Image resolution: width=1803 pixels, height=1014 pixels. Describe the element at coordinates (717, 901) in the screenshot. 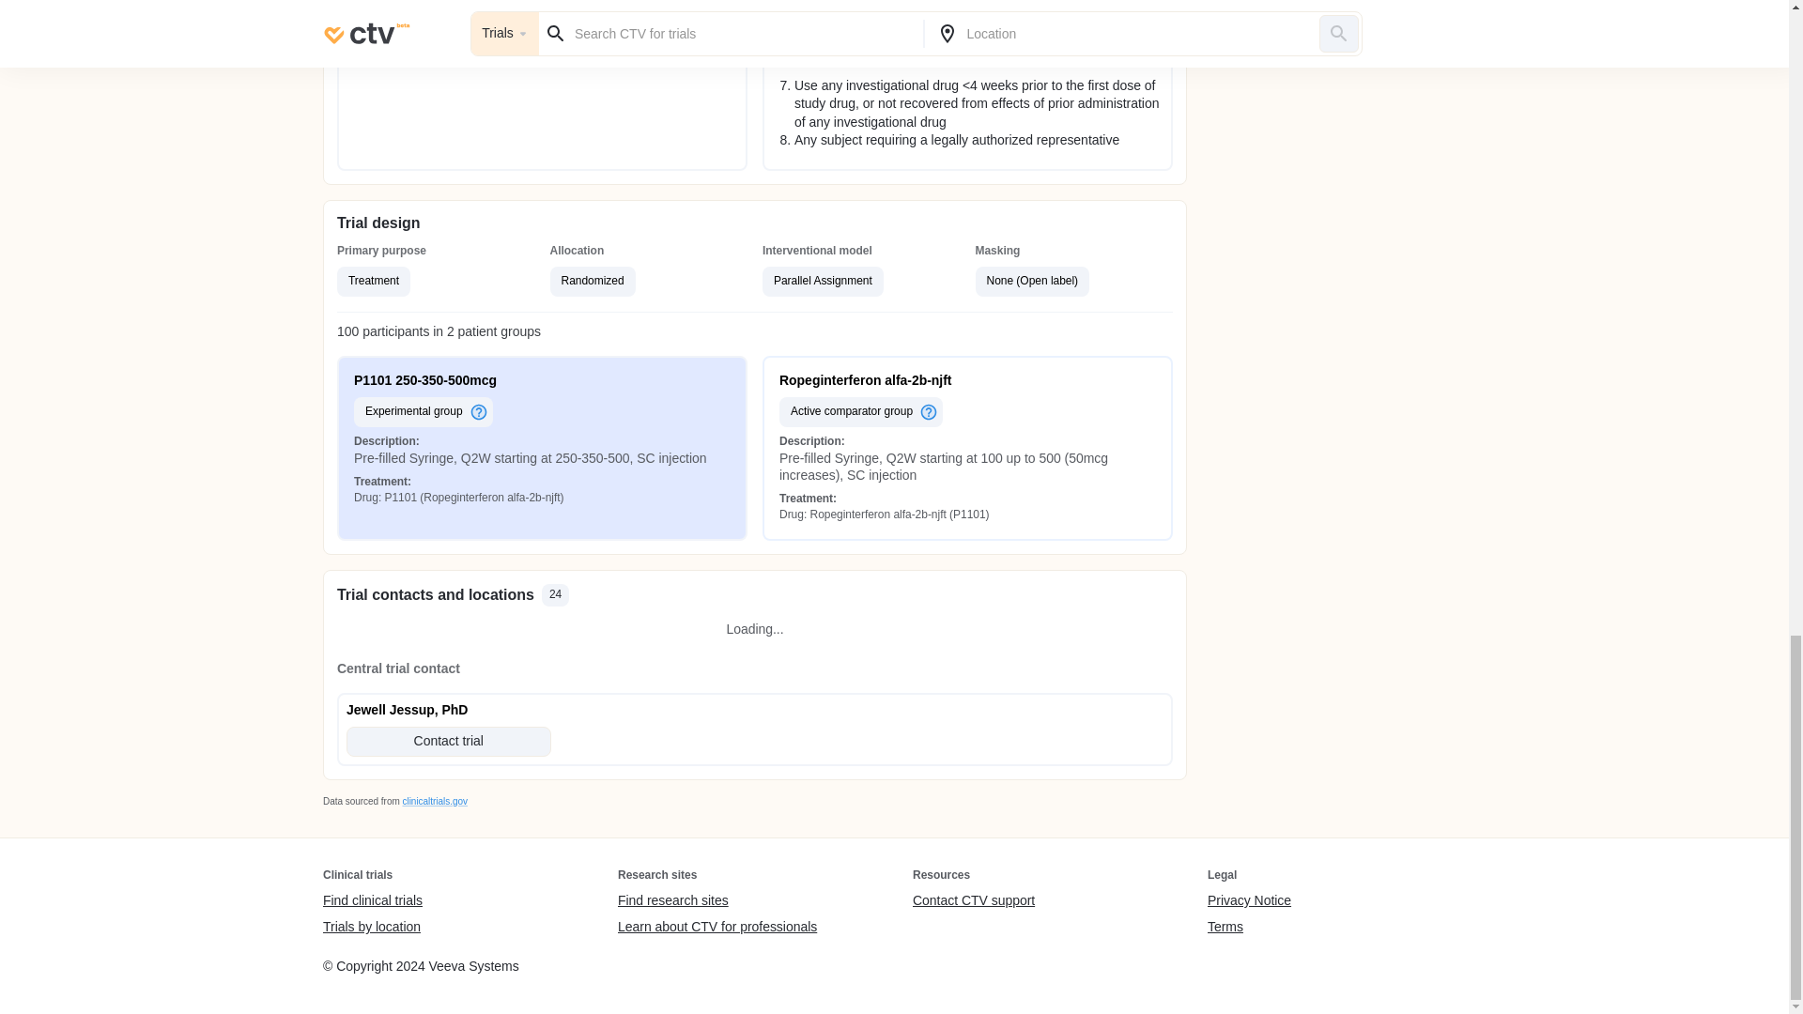

I see `Find research sites` at that location.